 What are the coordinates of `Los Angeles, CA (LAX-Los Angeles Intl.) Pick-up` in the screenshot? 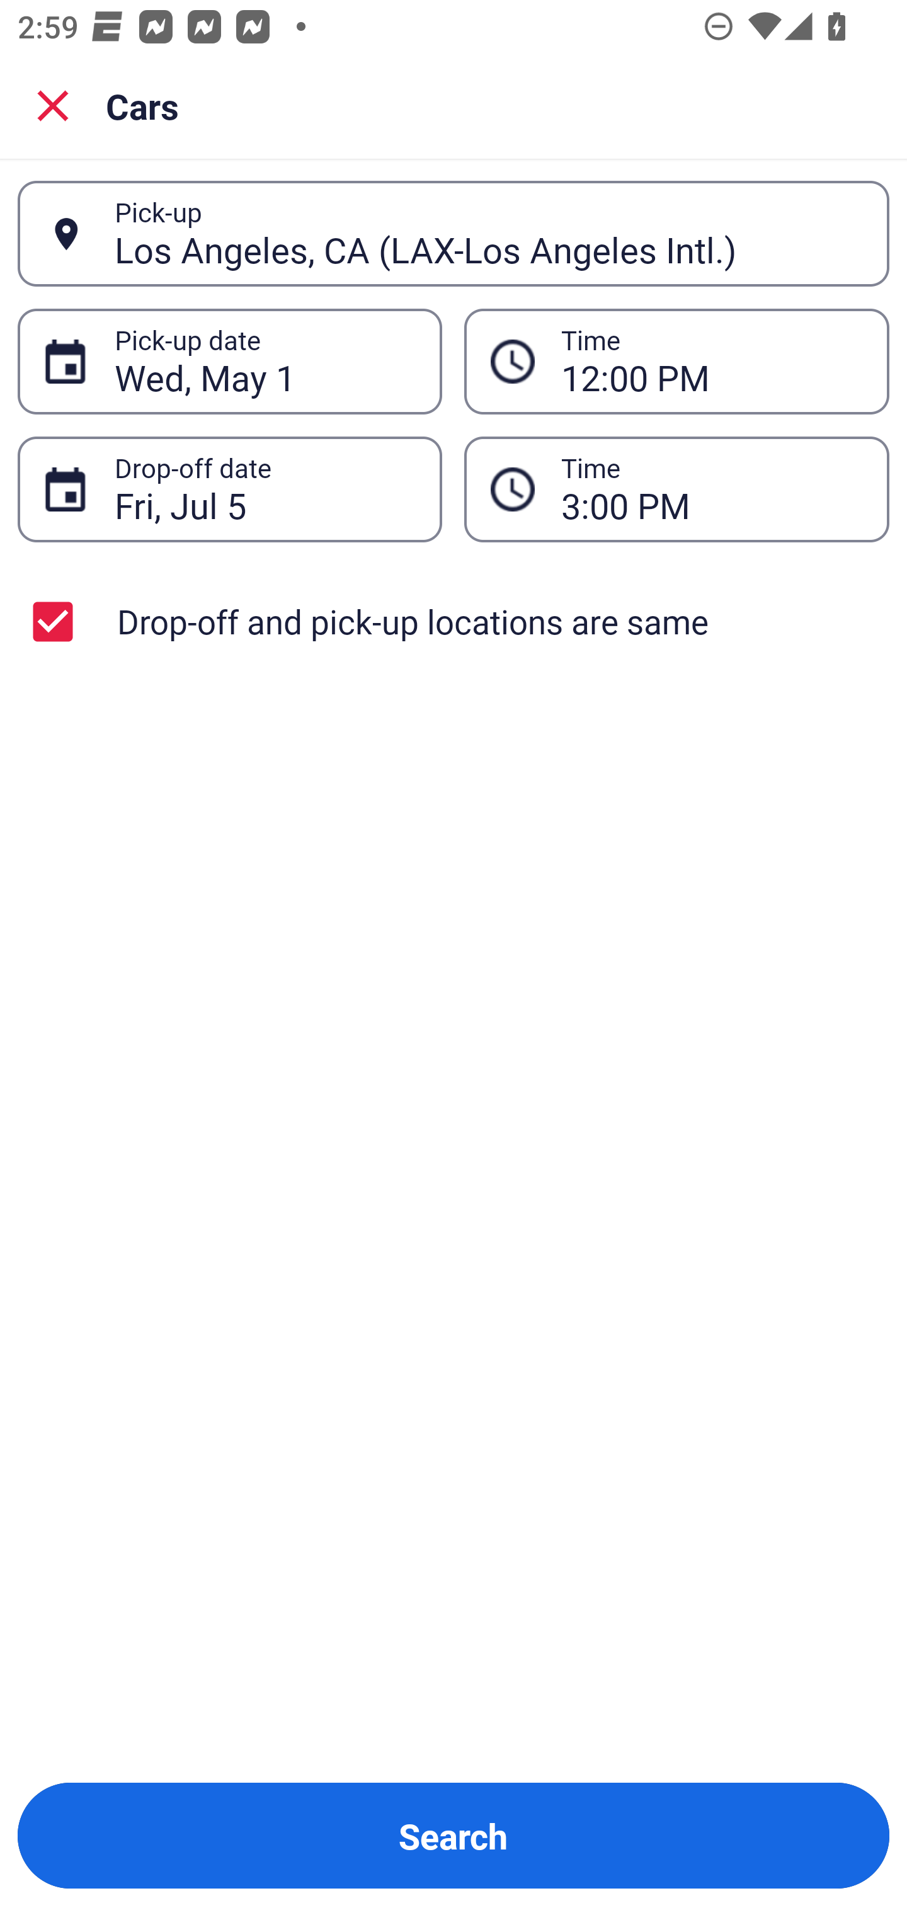 It's located at (453, 233).